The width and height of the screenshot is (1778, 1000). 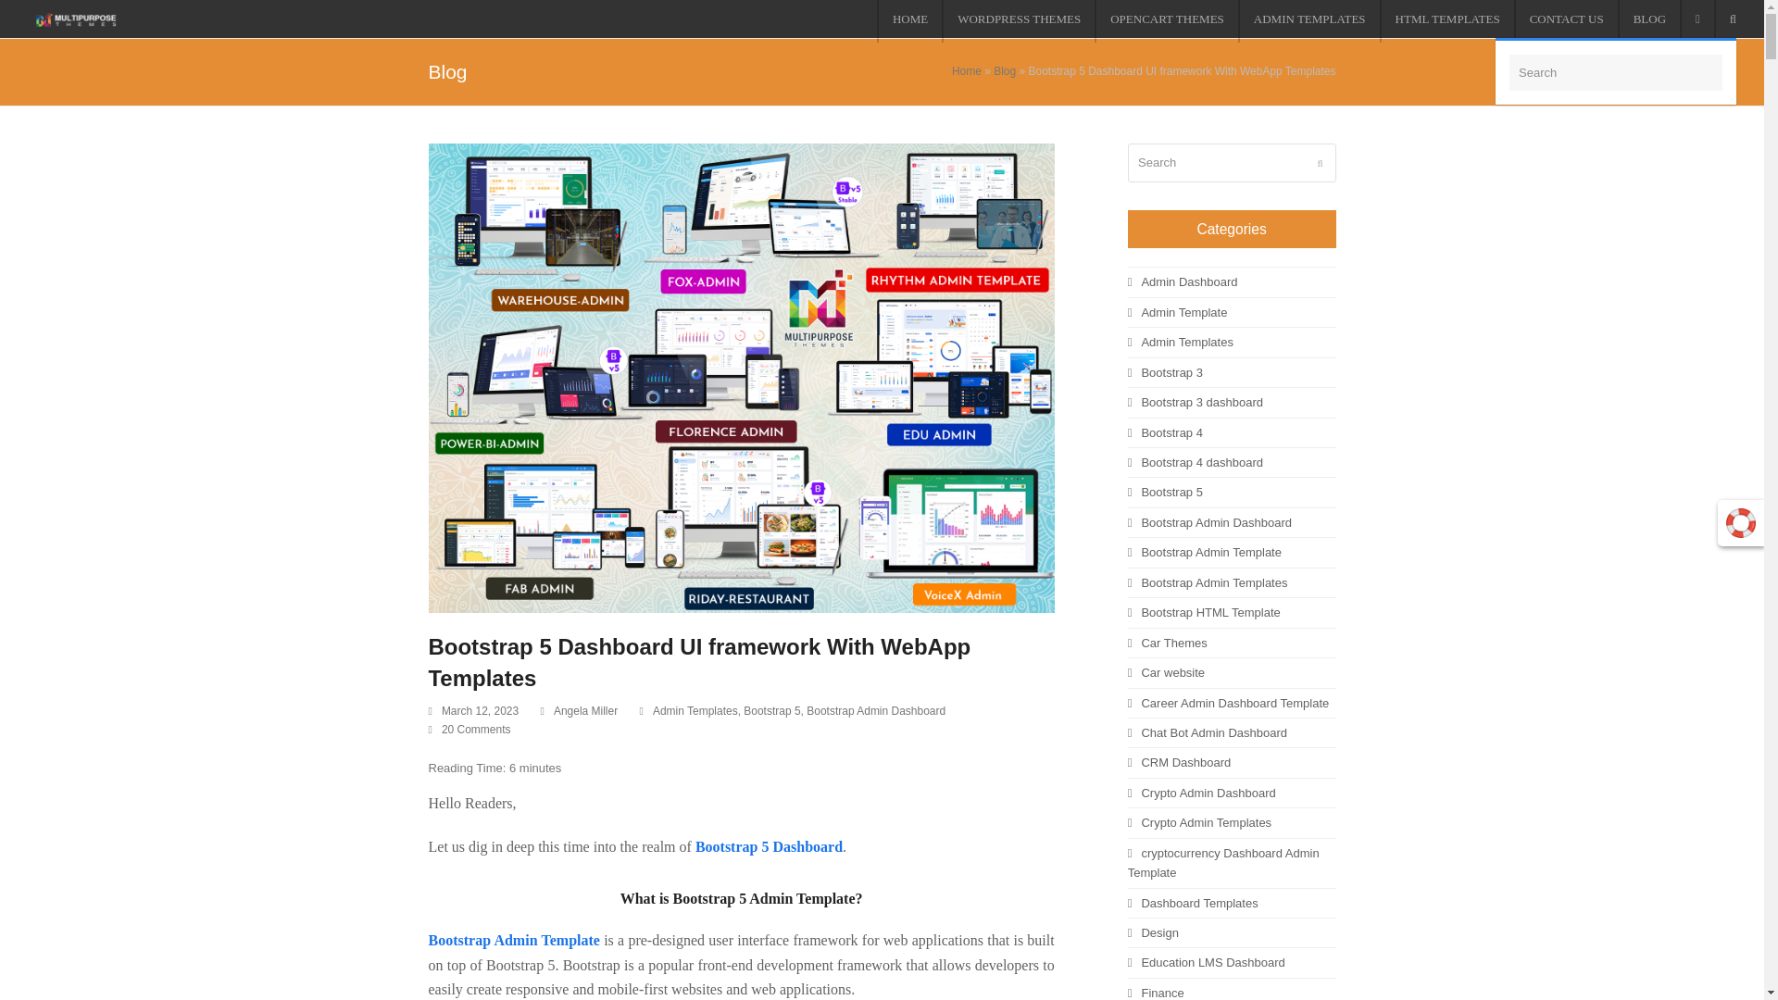 What do you see at coordinates (1648, 21) in the screenshot?
I see `BLOG` at bounding box center [1648, 21].